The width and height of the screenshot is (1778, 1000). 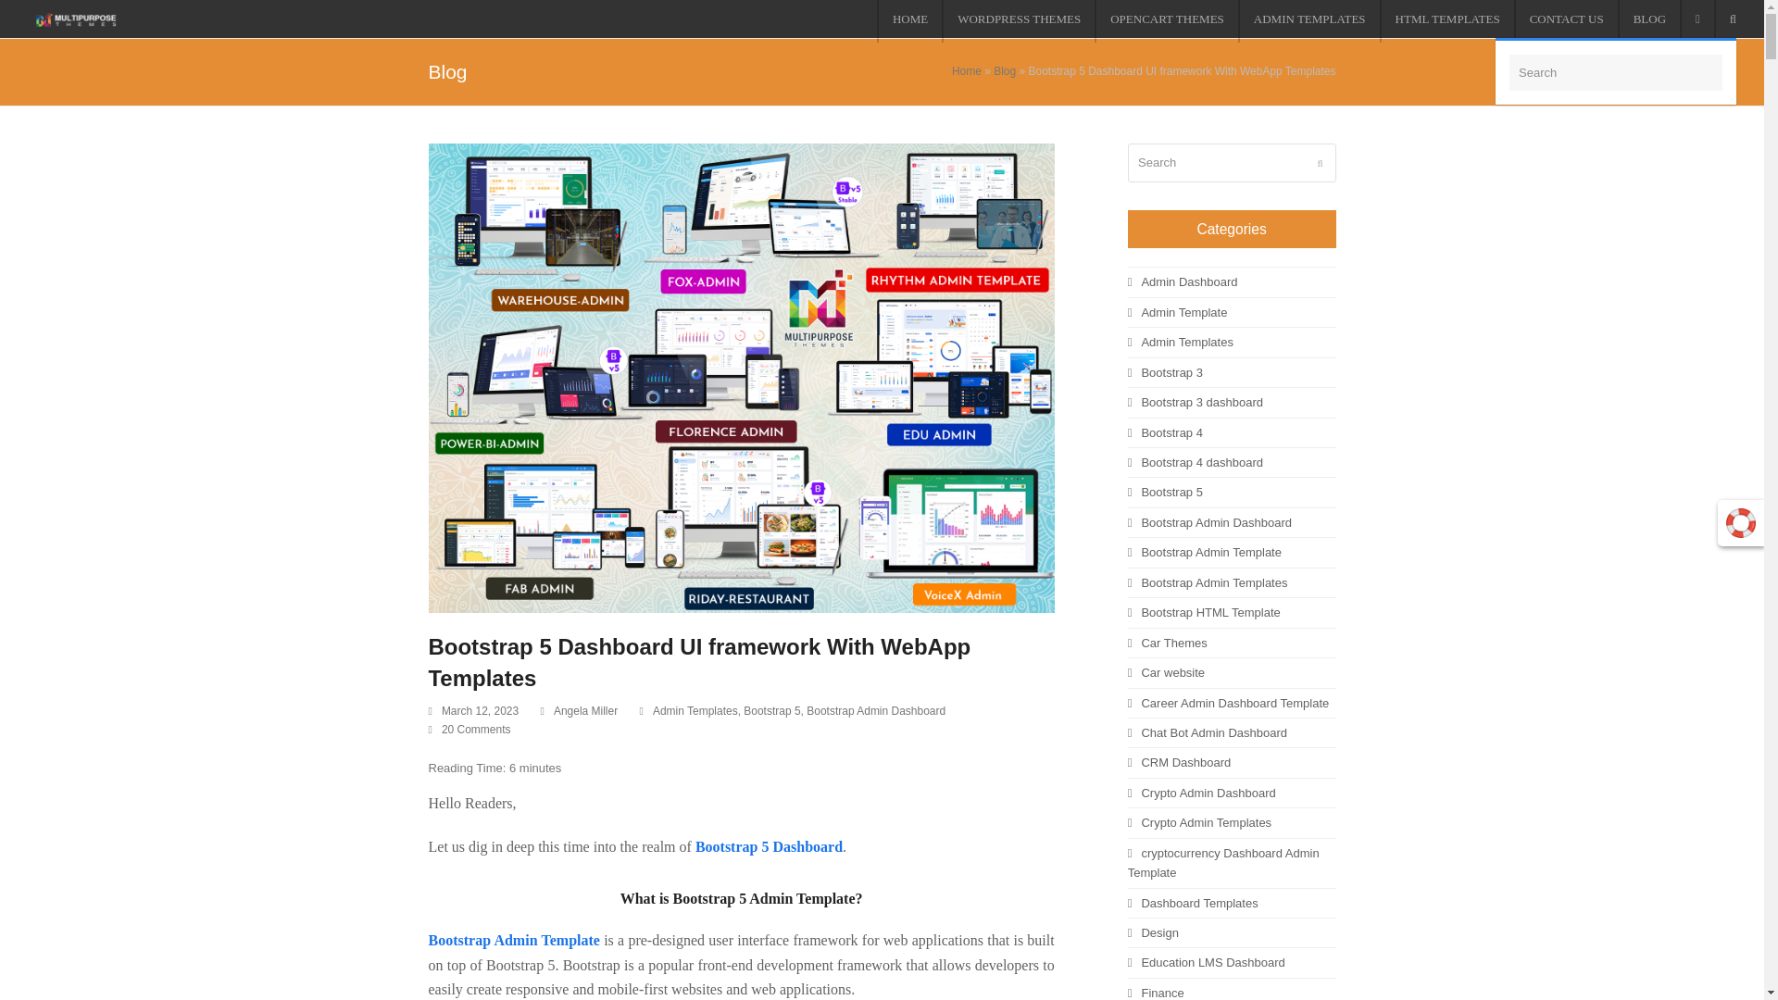 What do you see at coordinates (1648, 21) in the screenshot?
I see `BLOG` at bounding box center [1648, 21].